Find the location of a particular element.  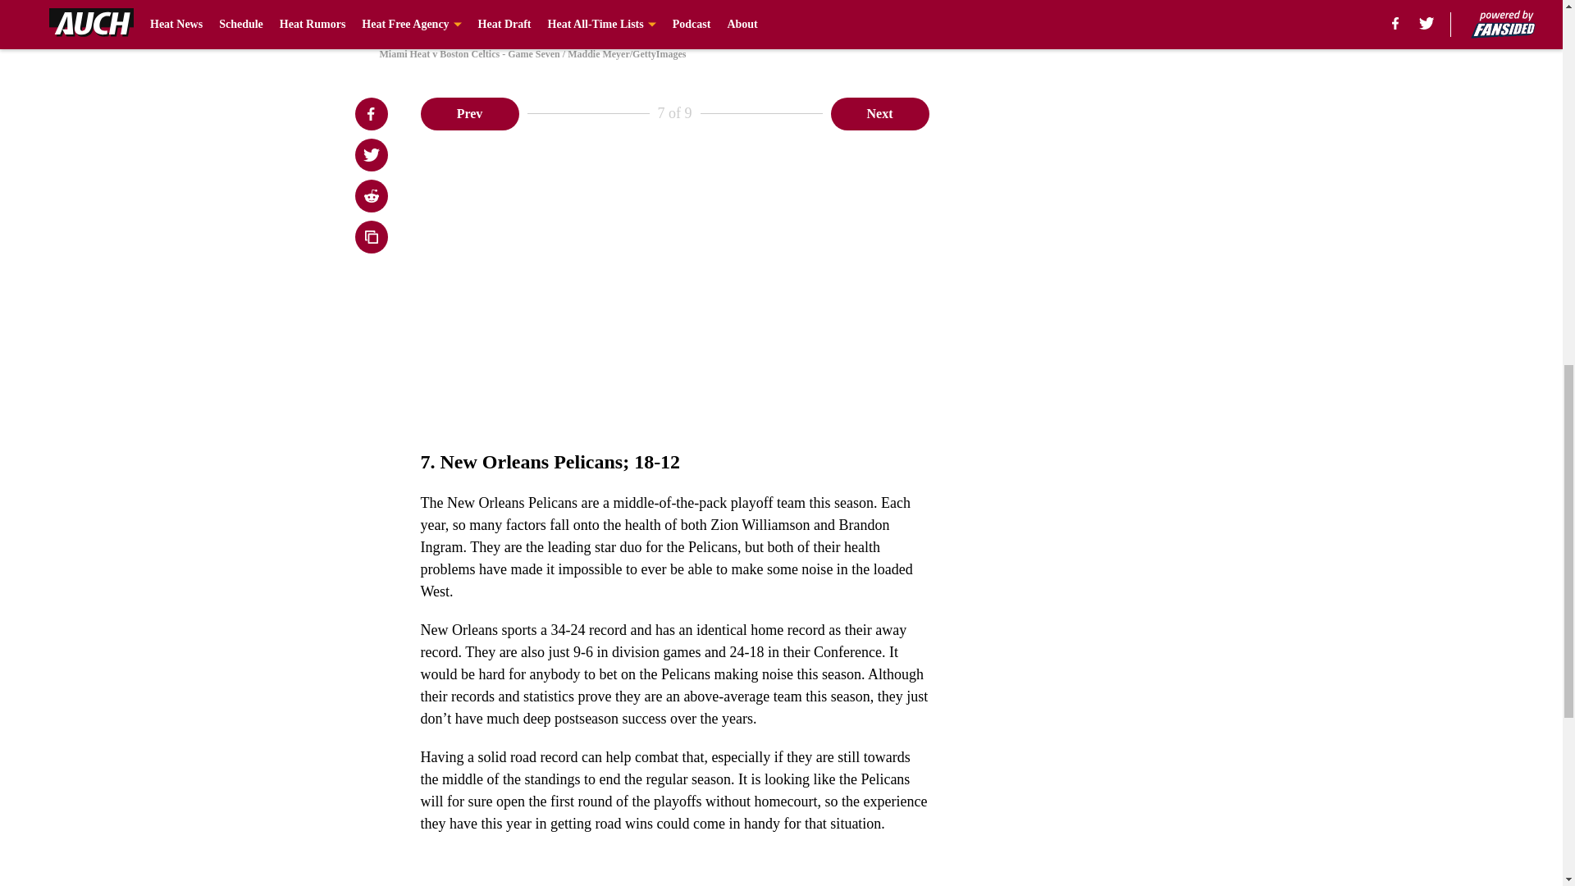

Miami Heat v Boston Celtics - Game Seven is located at coordinates (780, 15).